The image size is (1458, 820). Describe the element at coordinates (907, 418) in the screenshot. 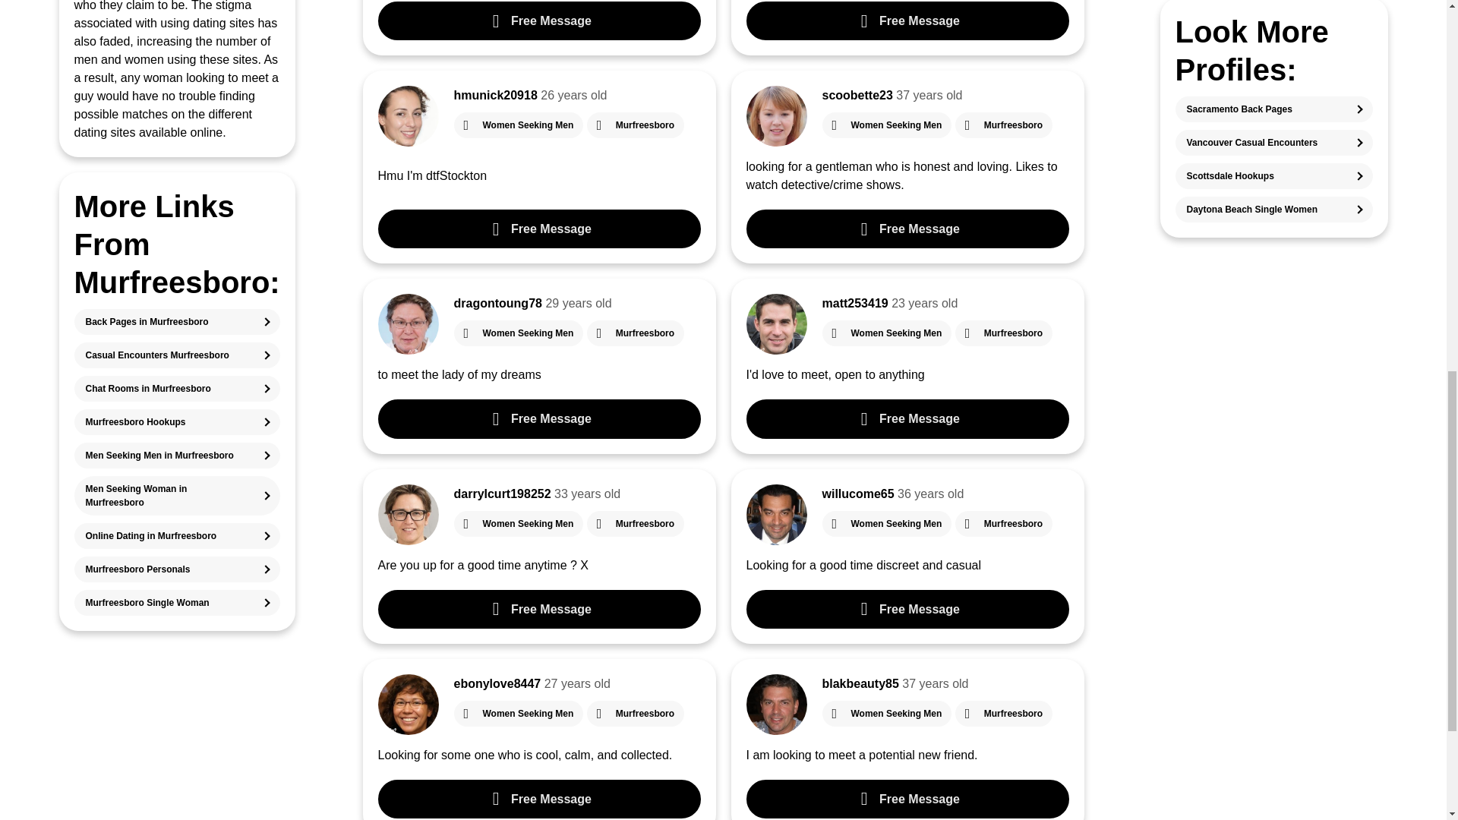

I see `Free Message` at that location.